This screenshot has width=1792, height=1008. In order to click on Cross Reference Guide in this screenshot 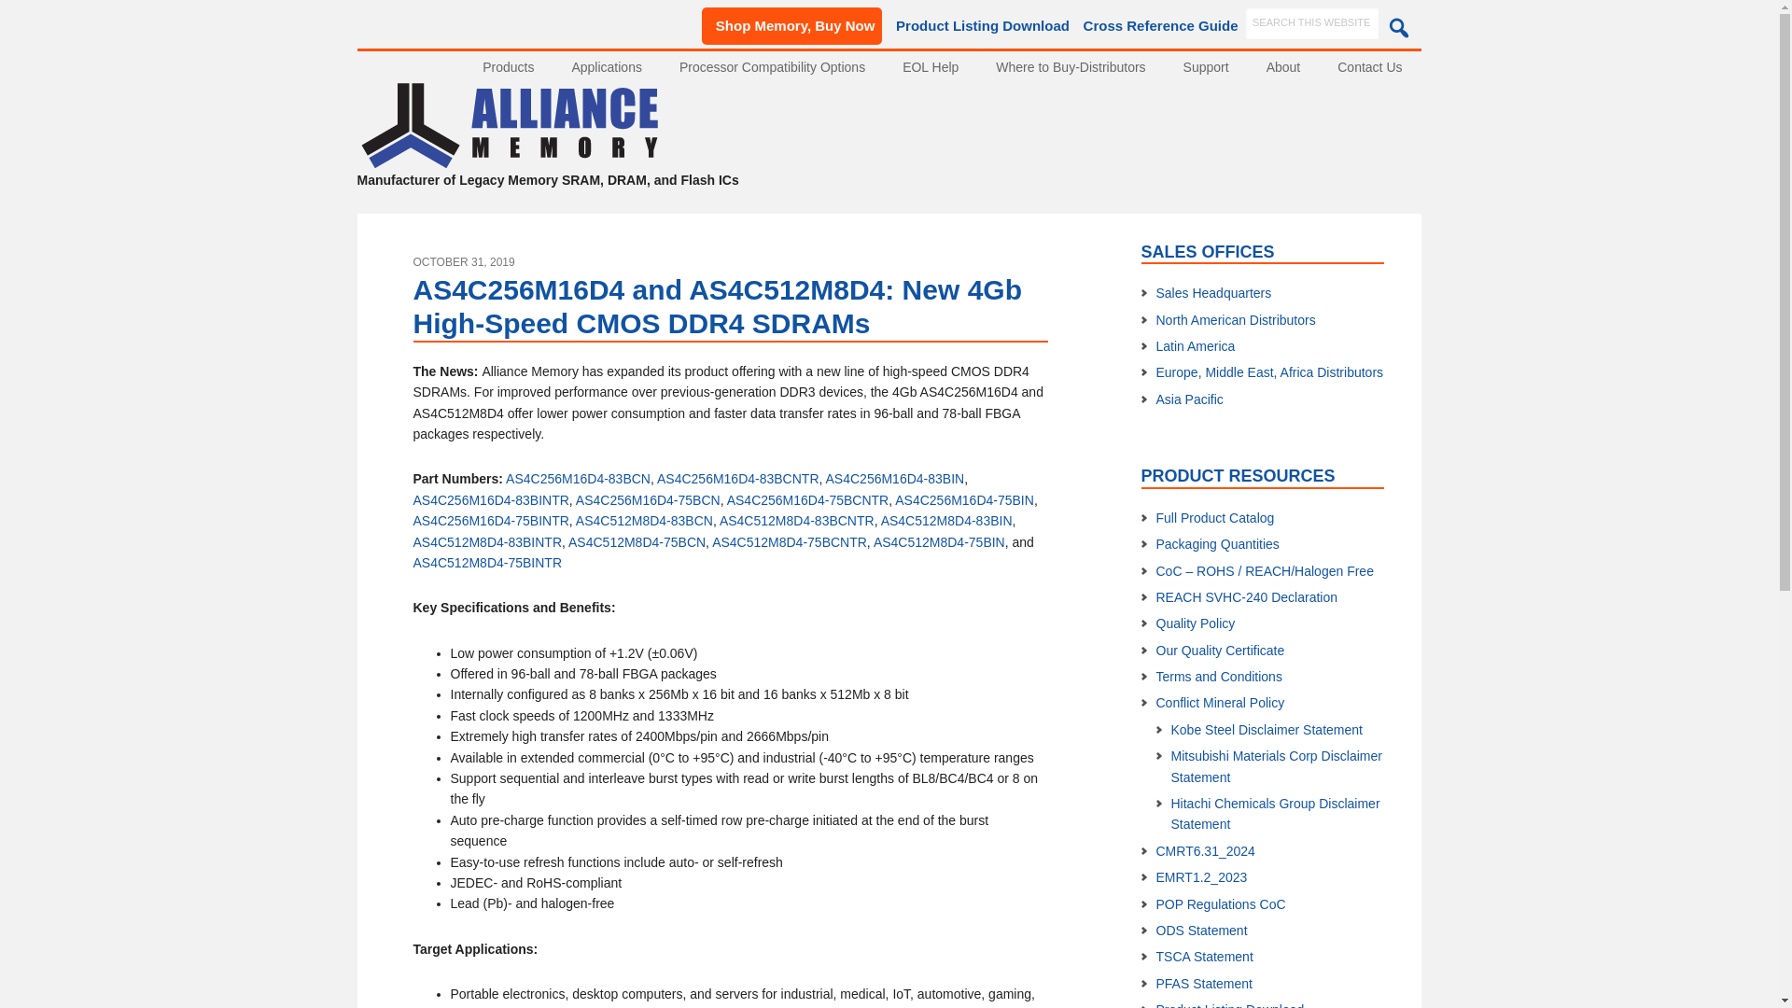, I will do `click(1155, 25)`.